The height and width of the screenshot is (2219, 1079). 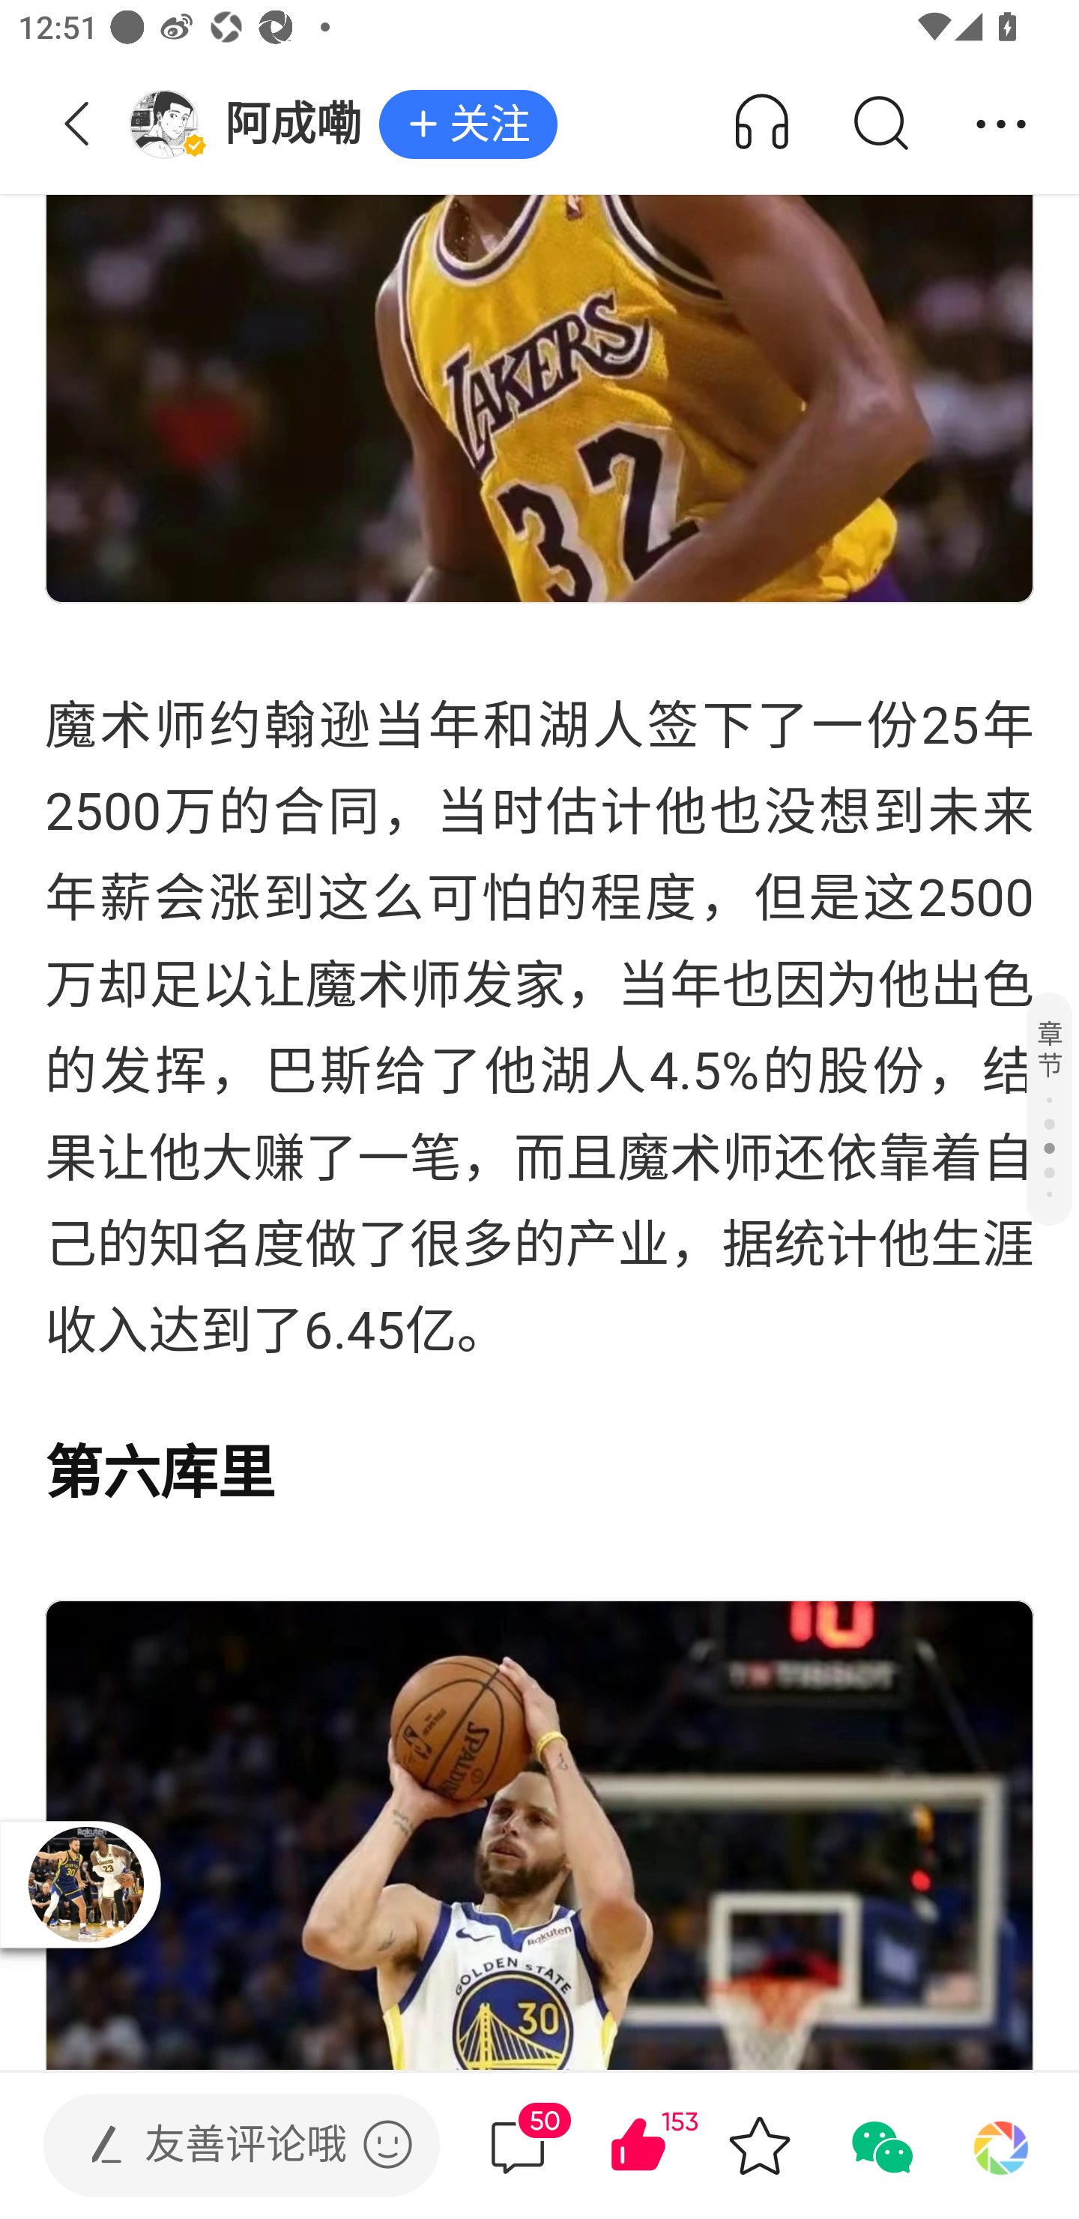 I want to click on 发表评论  友善评论哦 发表评论 , so click(x=220, y=2146).